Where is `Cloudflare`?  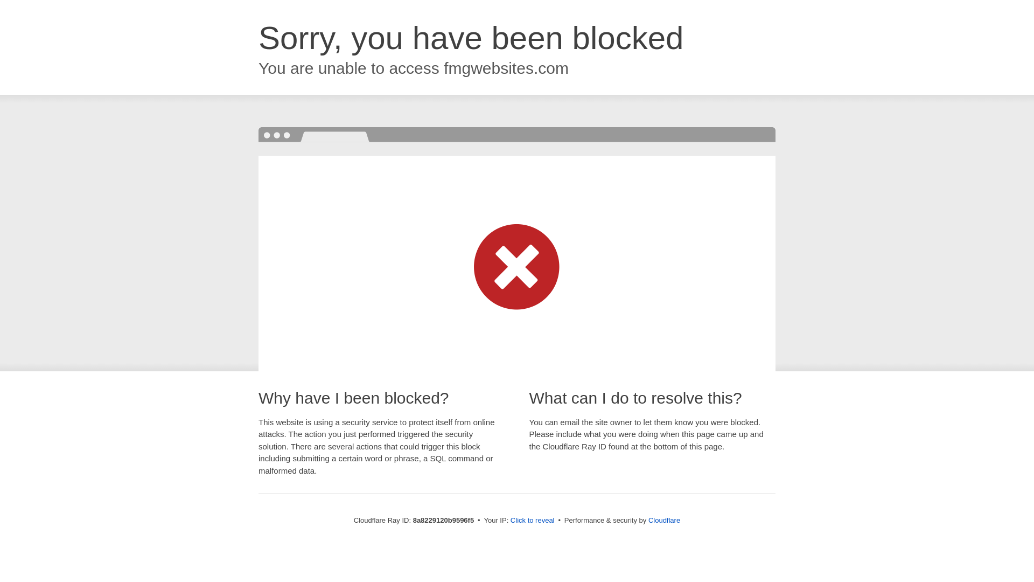 Cloudflare is located at coordinates (664, 520).